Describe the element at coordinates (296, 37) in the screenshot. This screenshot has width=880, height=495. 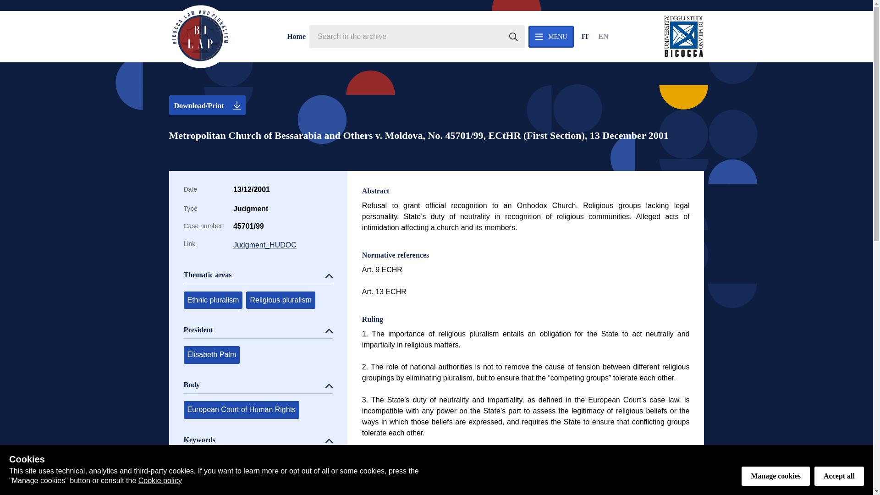
I see `Home` at that location.